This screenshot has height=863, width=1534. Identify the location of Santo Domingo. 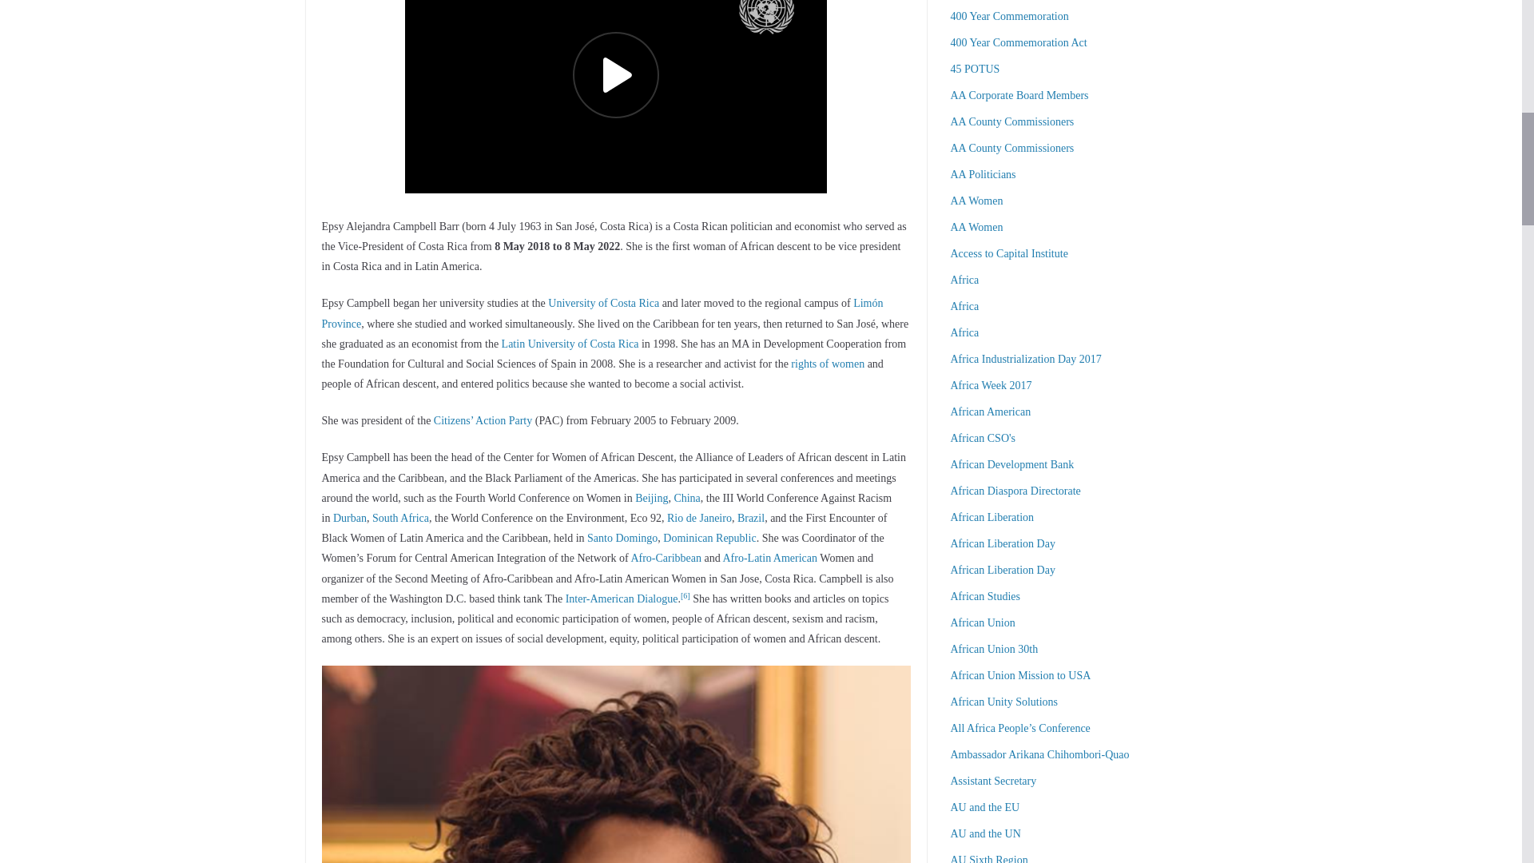
(622, 539).